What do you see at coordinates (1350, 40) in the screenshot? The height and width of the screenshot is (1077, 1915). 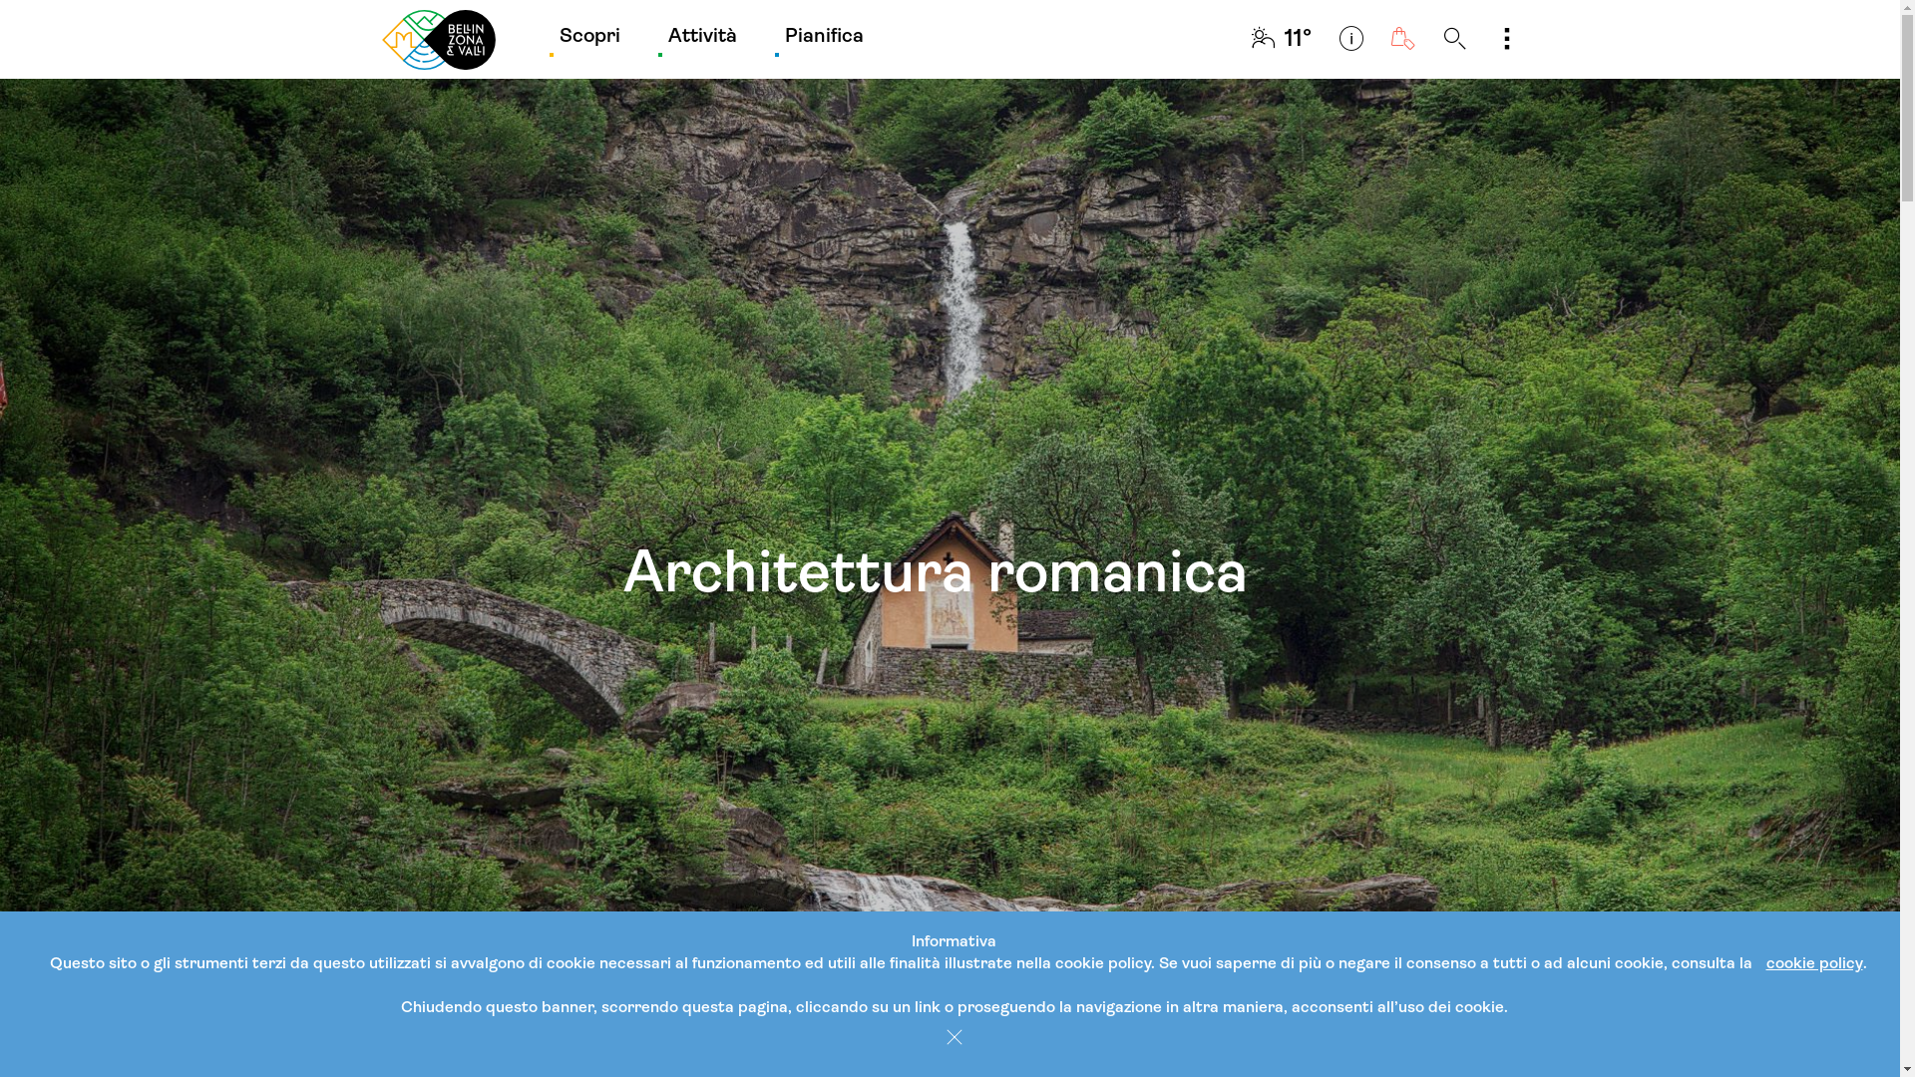 I see `Info` at bounding box center [1350, 40].